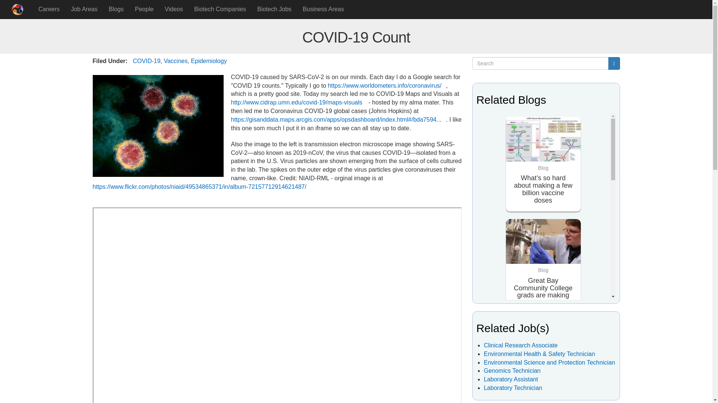 The width and height of the screenshot is (718, 403). Describe the element at coordinates (174, 9) in the screenshot. I see `Videos` at that location.